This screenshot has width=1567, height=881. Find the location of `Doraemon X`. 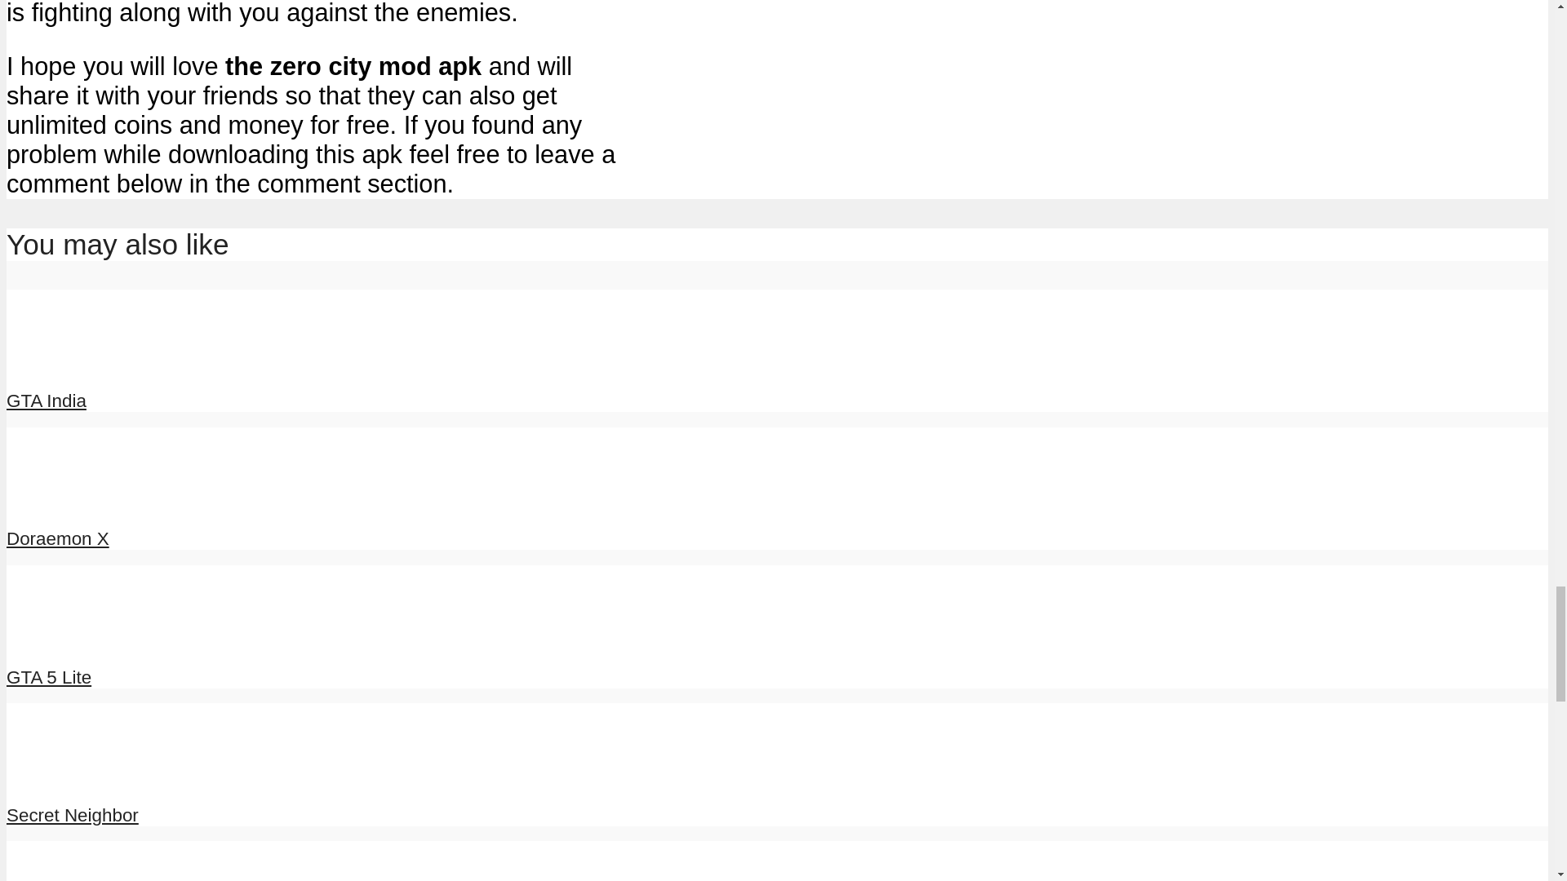

Doraemon X is located at coordinates (57, 538).